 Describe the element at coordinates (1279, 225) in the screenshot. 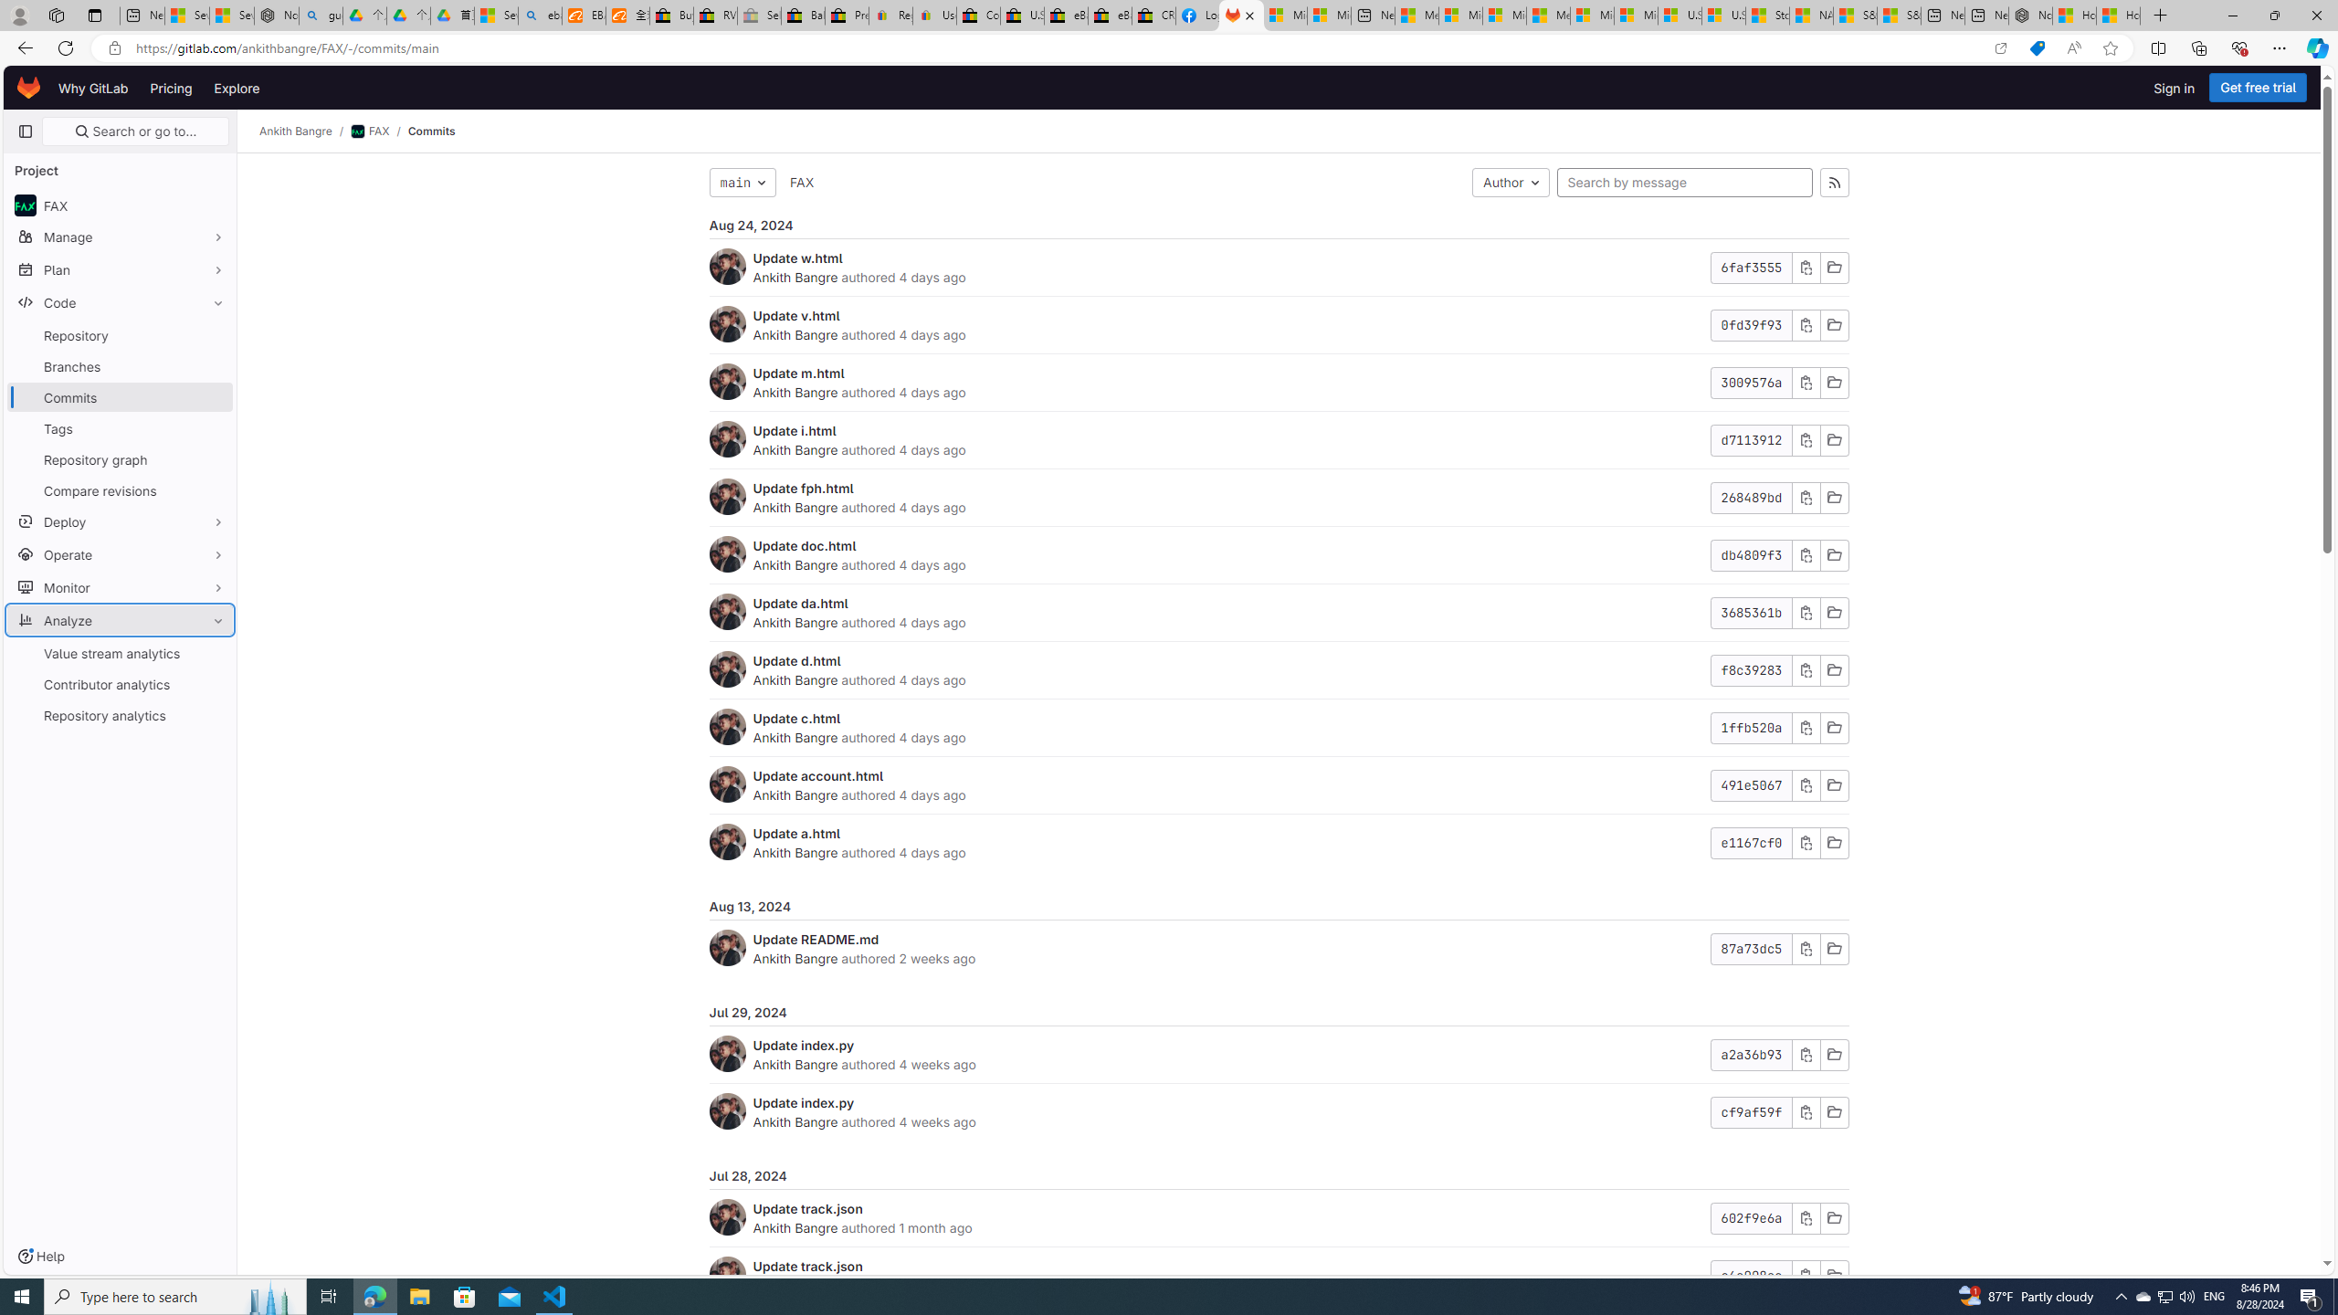

I see `Aug 24, 2024` at that location.